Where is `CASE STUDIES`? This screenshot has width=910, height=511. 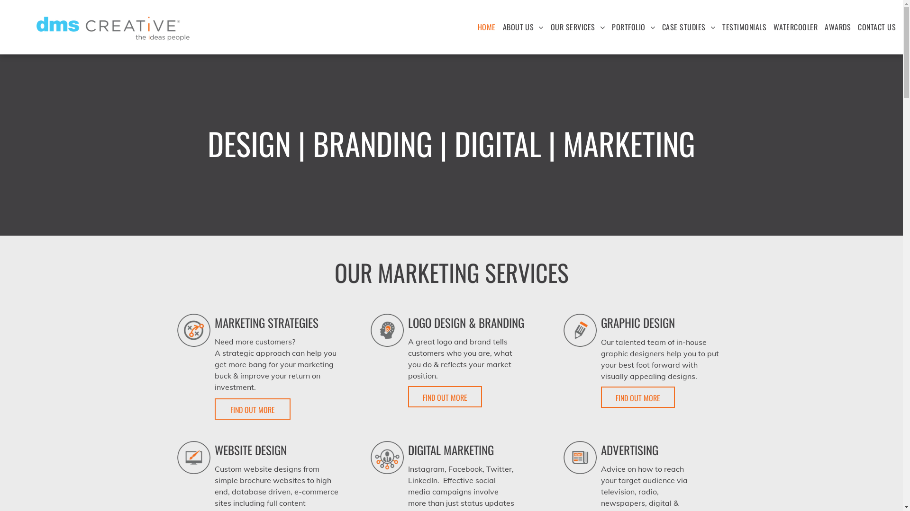
CASE STUDIES is located at coordinates (689, 27).